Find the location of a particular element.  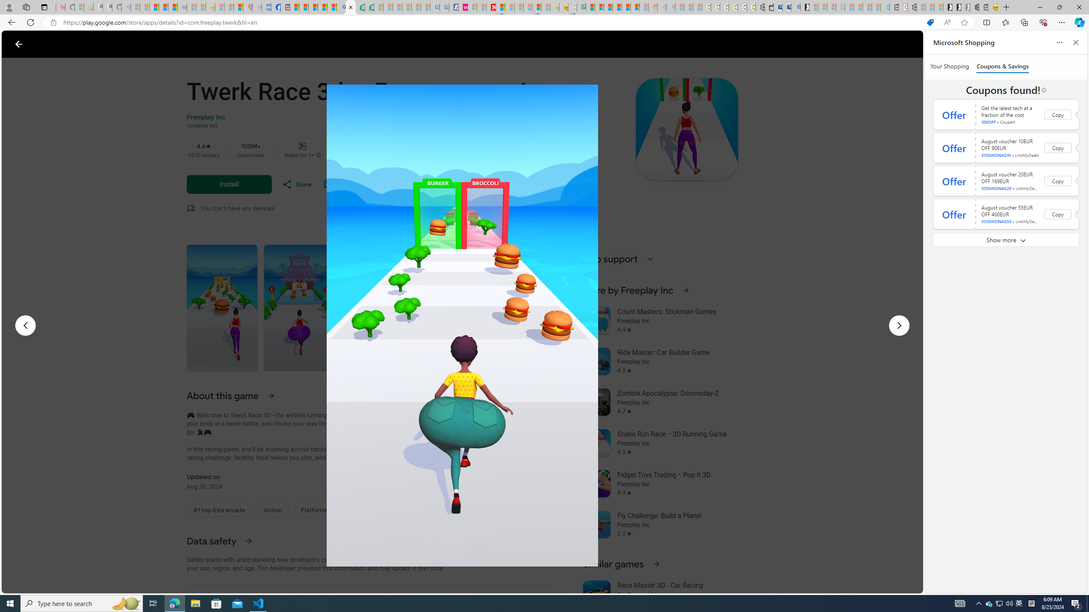

Wallet is located at coordinates (769, 7).